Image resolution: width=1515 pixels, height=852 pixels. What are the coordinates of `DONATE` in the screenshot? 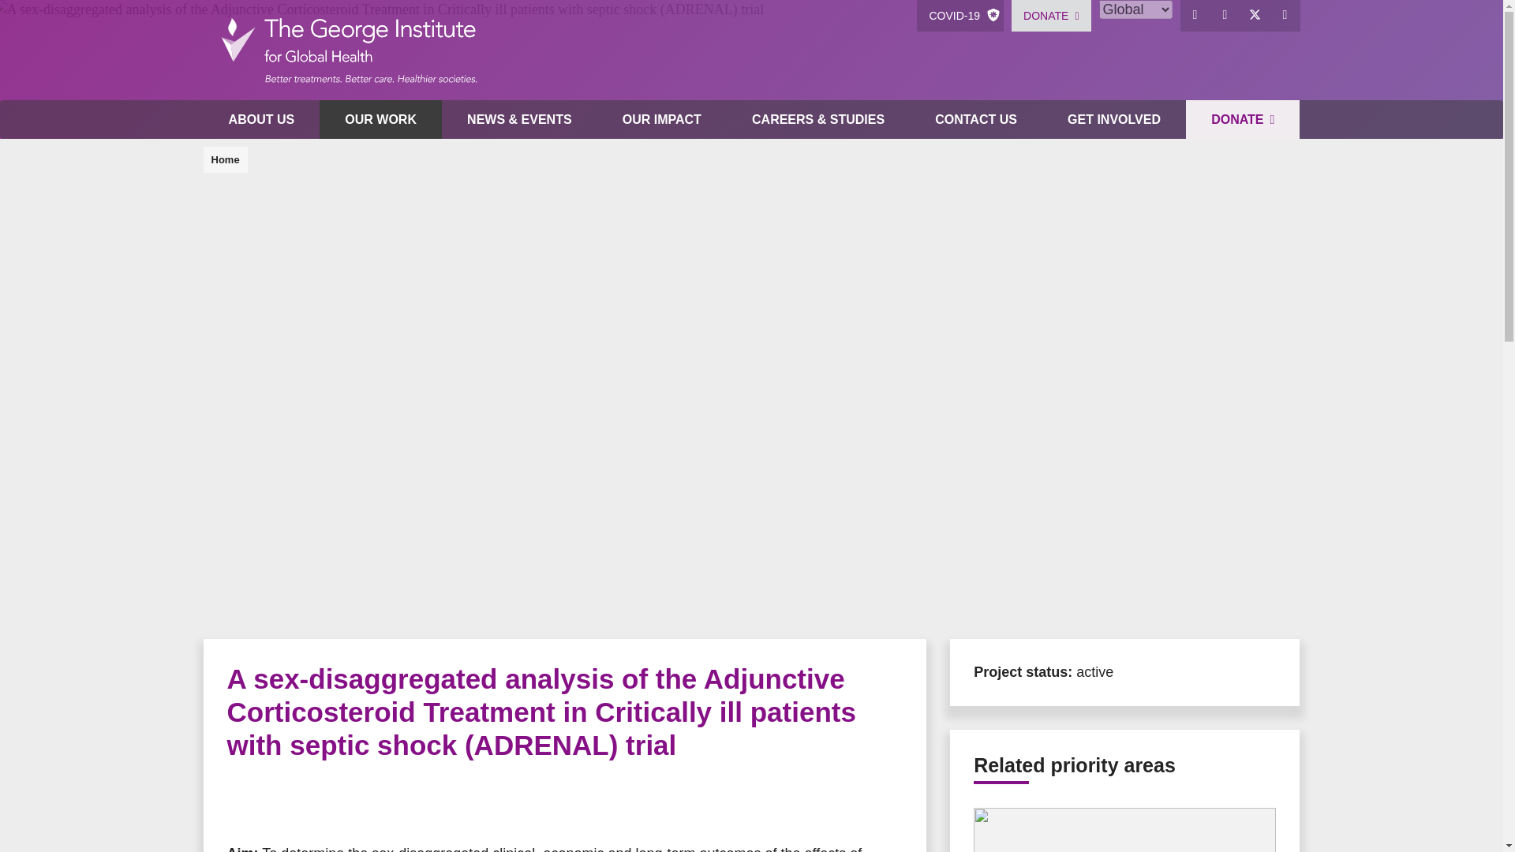 It's located at (1051, 16).